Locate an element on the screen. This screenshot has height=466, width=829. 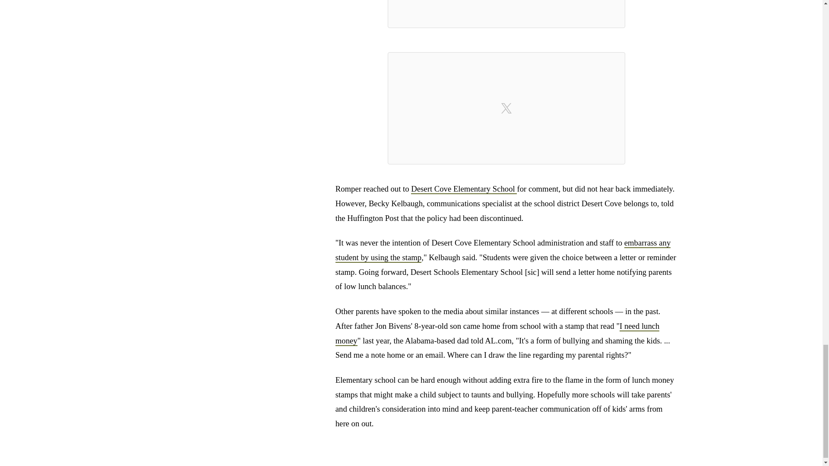
Desert Cove Elementary School is located at coordinates (464, 189).